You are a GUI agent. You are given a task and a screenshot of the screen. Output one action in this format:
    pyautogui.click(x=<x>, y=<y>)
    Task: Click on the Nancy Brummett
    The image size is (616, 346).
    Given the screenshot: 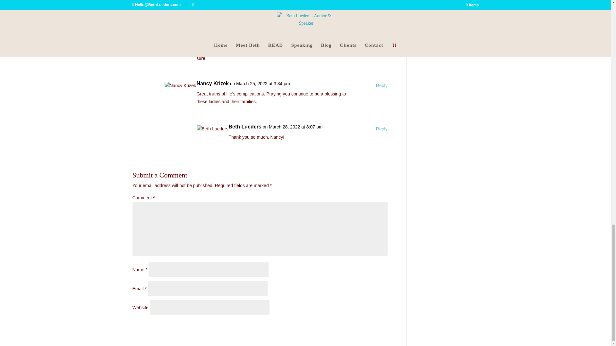 What is the action you would take?
    pyautogui.click(x=185, y=1)
    